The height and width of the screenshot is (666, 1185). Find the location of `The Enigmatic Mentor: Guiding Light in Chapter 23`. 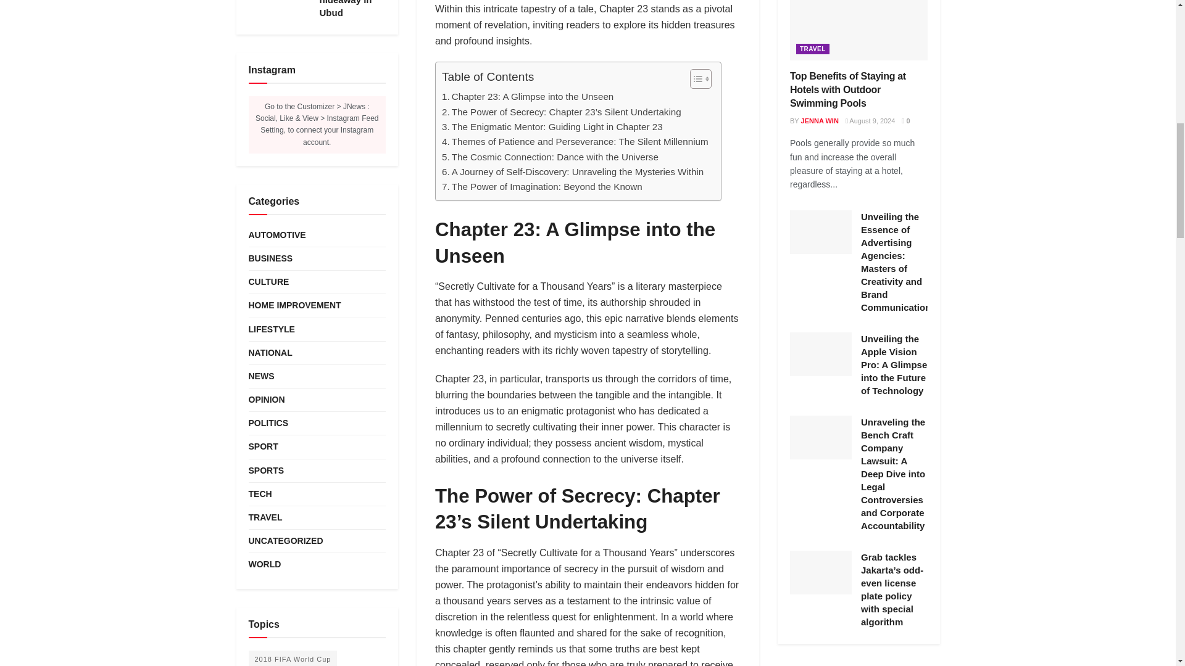

The Enigmatic Mentor: Guiding Light in Chapter 23 is located at coordinates (552, 127).